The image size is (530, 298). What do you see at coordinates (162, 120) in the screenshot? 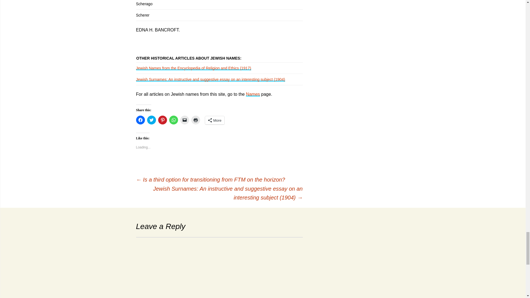
I see `Click to share on Pinterest` at bounding box center [162, 120].